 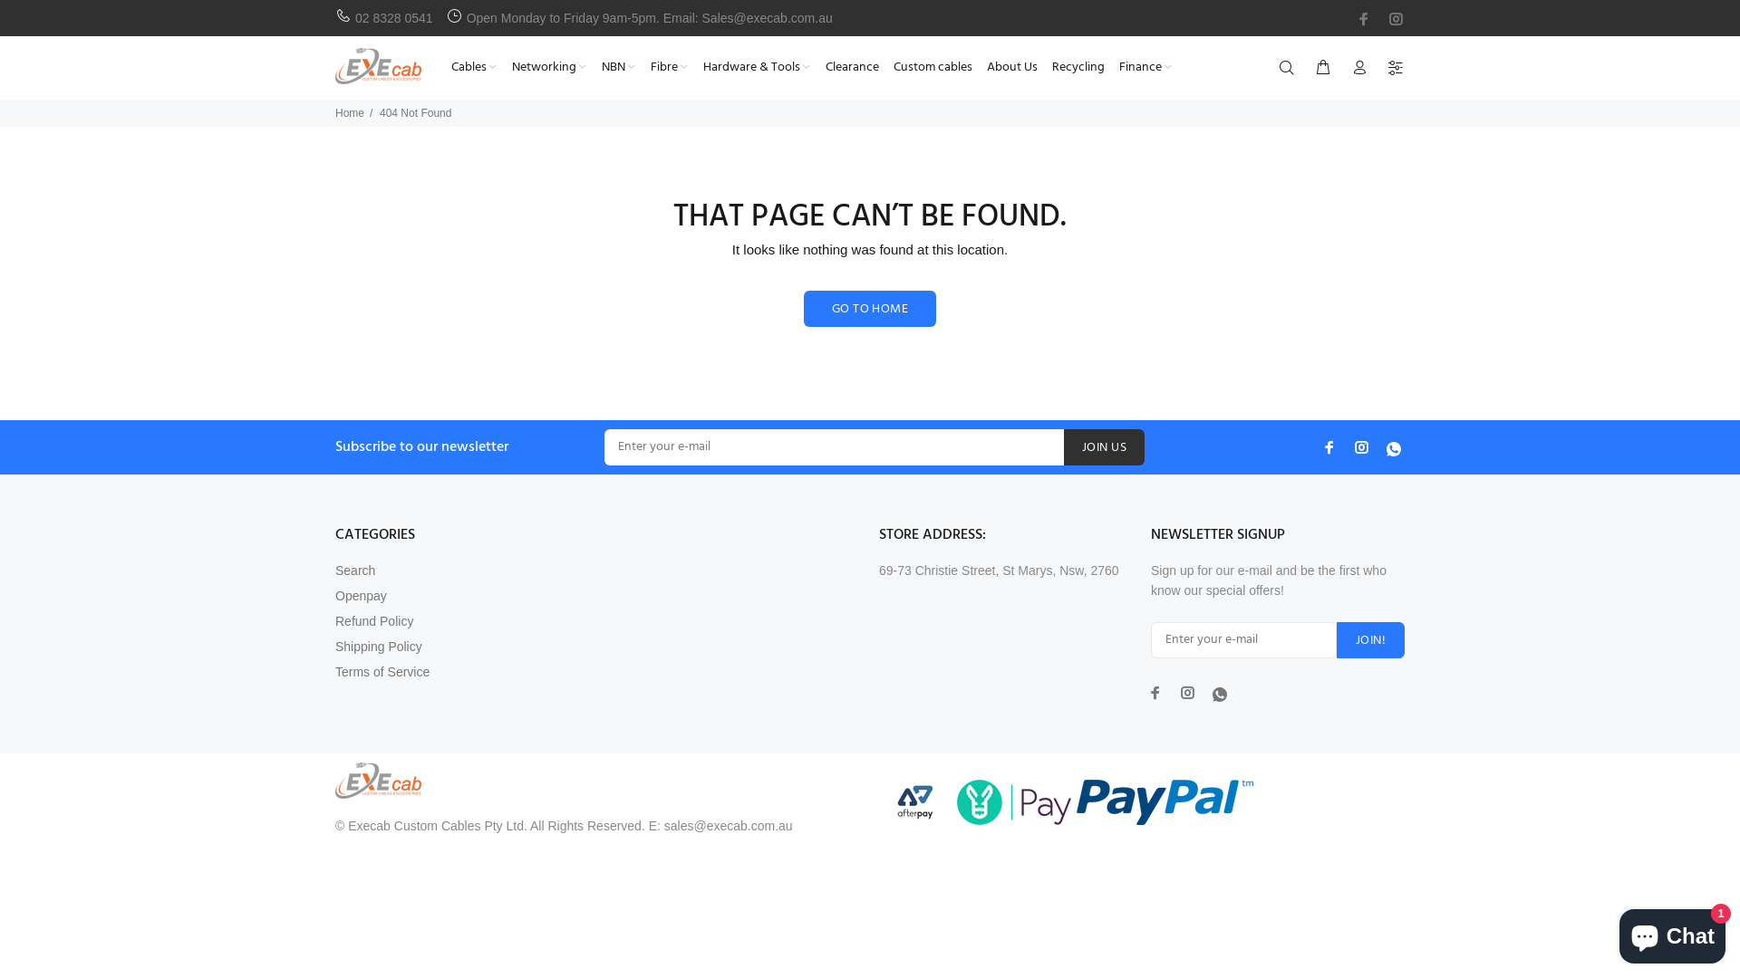 I want to click on Networking, so click(x=549, y=67).